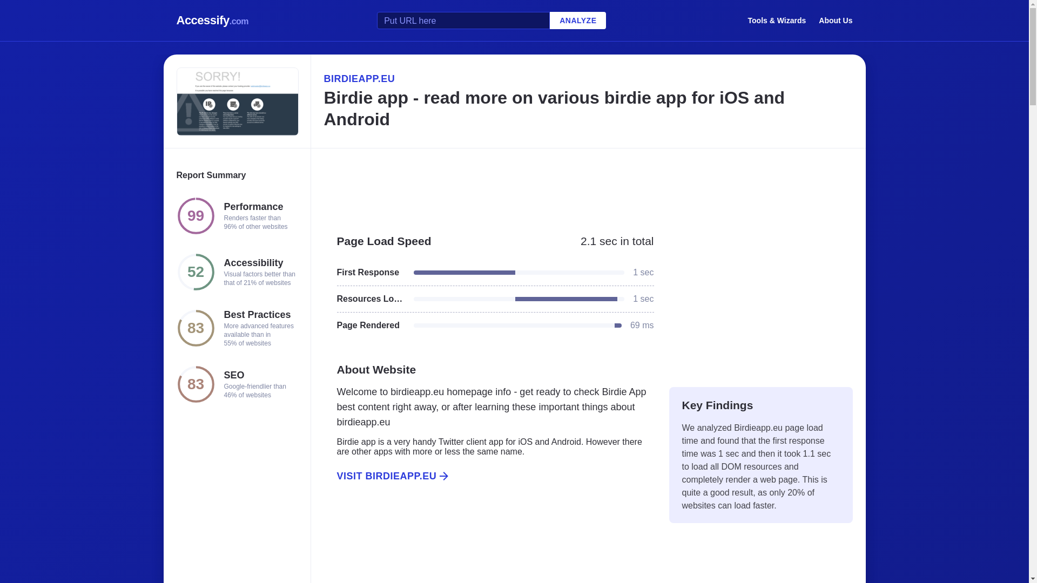 This screenshot has height=583, width=1037. I want to click on About Us, so click(836, 20).